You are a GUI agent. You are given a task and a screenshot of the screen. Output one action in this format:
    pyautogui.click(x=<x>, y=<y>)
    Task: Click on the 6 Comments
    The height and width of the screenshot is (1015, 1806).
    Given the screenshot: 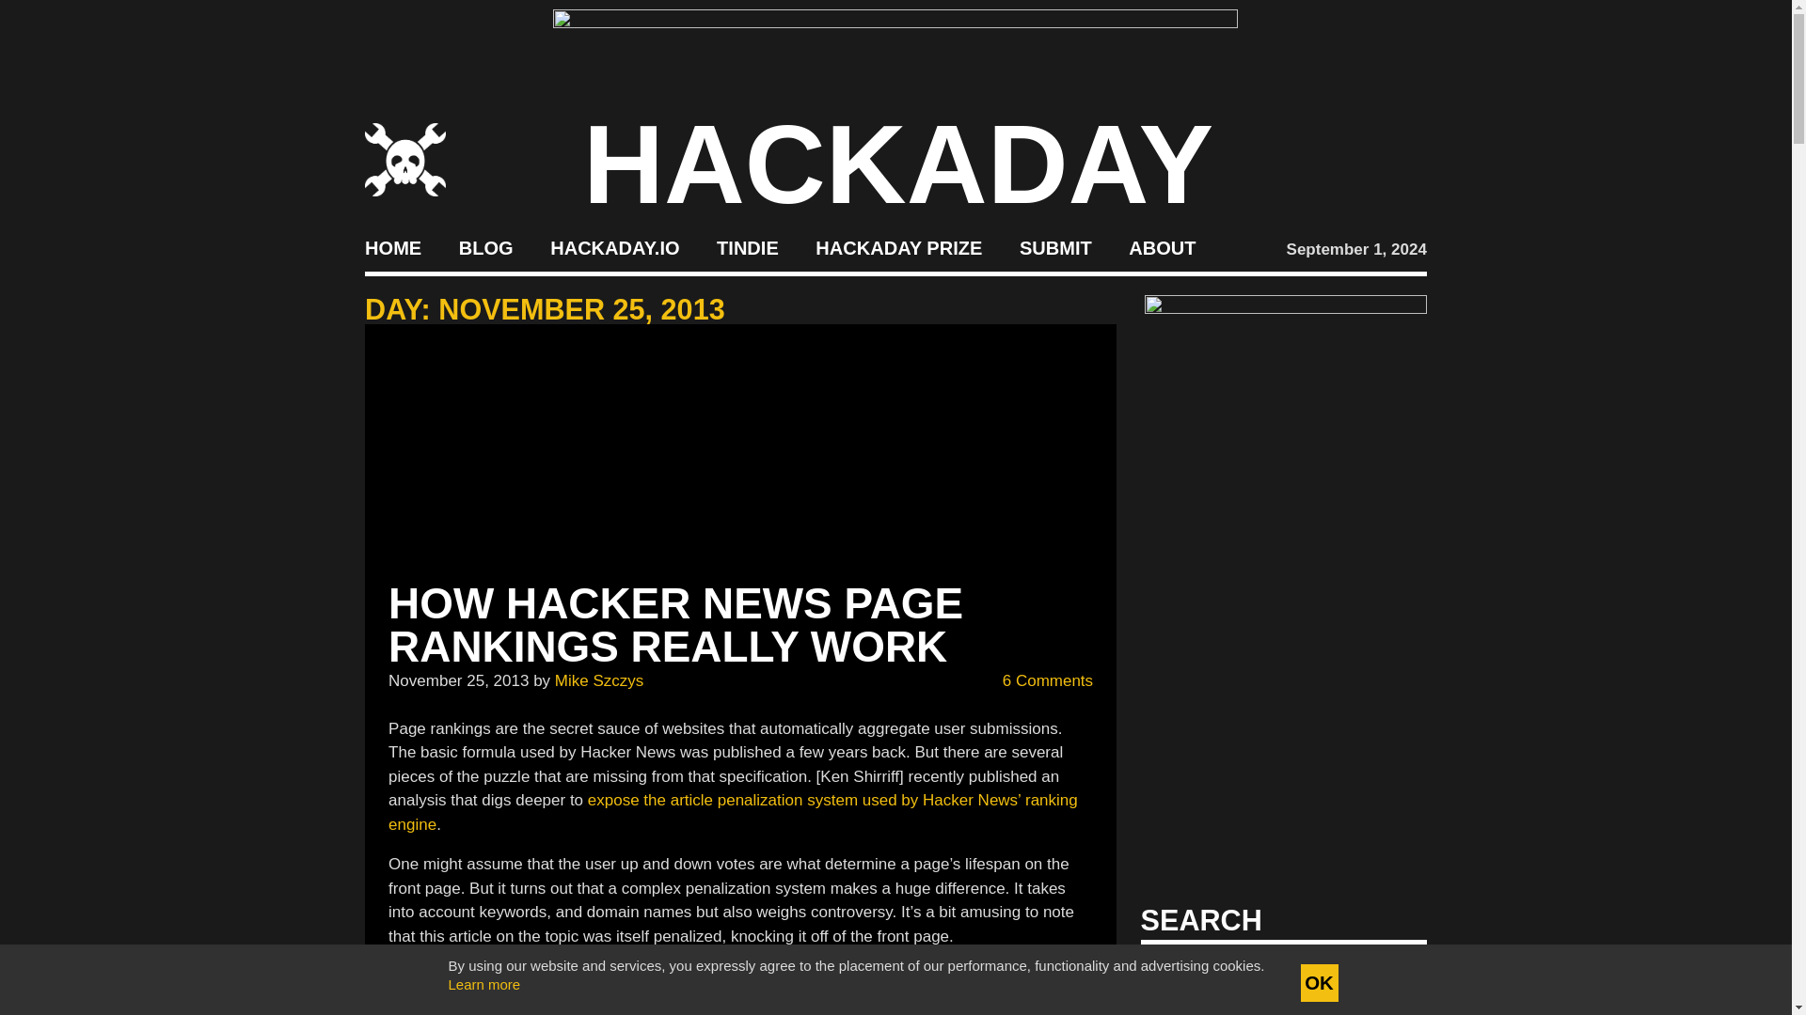 What is the action you would take?
    pyautogui.click(x=1035, y=680)
    